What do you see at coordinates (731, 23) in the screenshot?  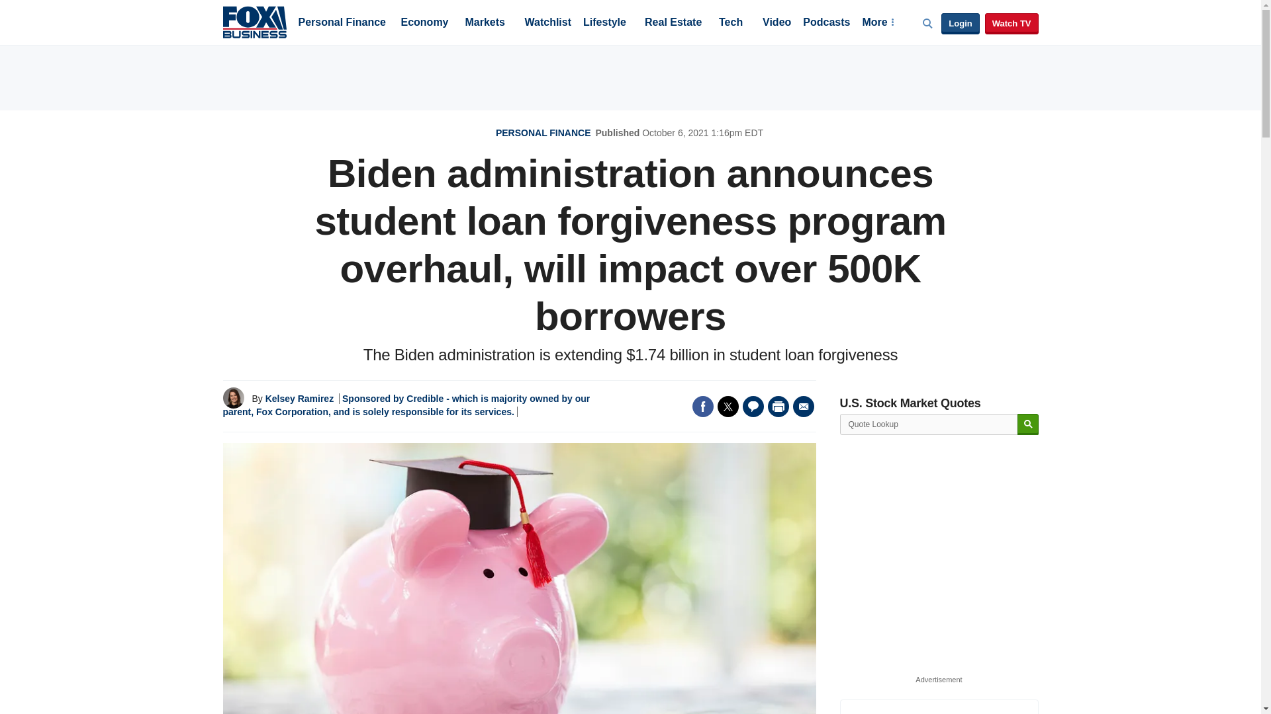 I see `Tech` at bounding box center [731, 23].